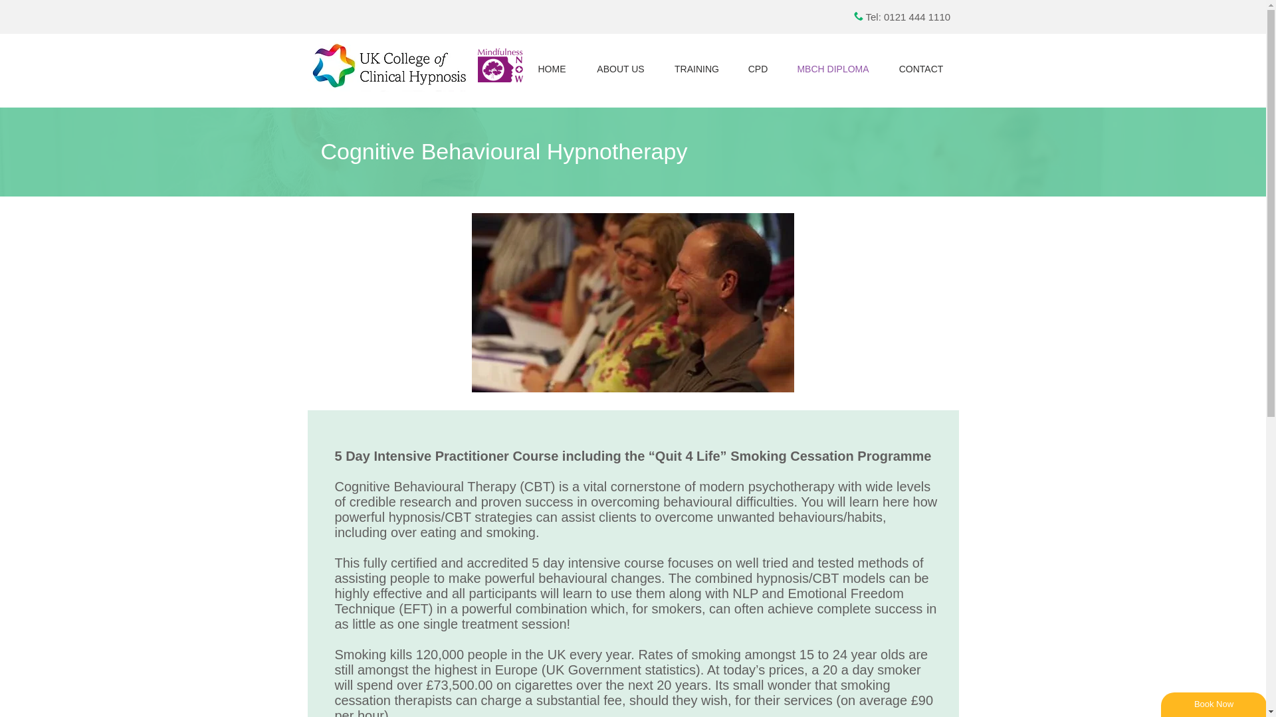 This screenshot has height=717, width=1276. Describe the element at coordinates (758, 69) in the screenshot. I see `CPD` at that location.